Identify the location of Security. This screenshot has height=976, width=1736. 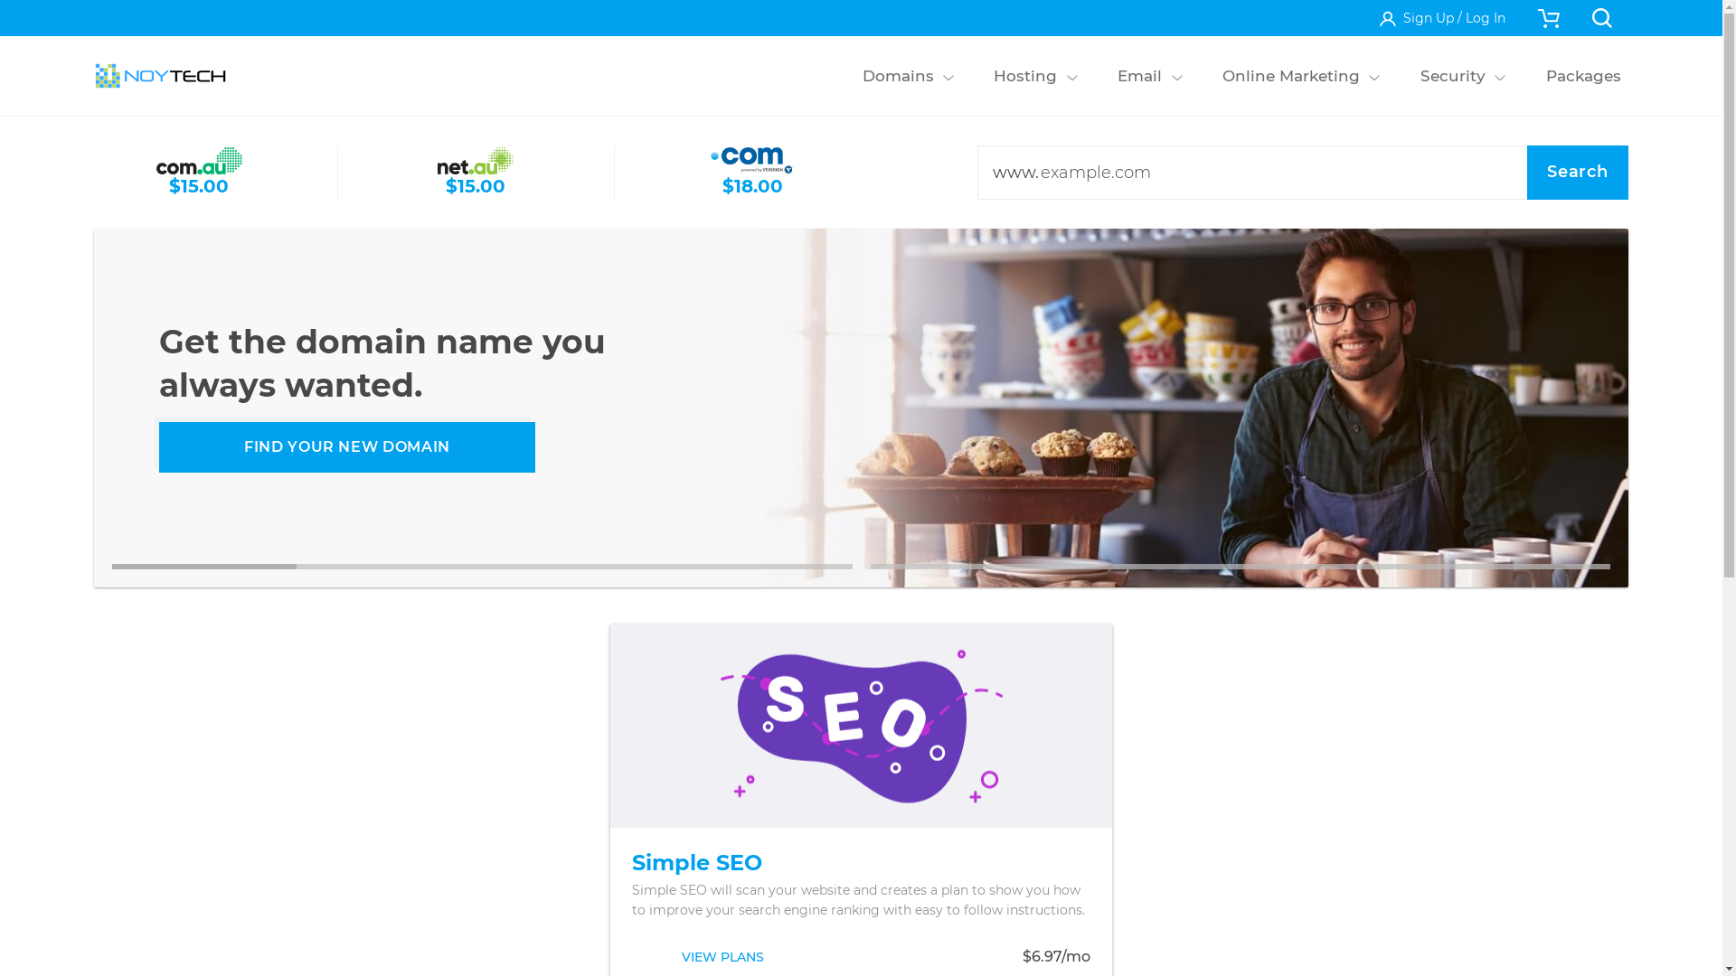
(1452, 76).